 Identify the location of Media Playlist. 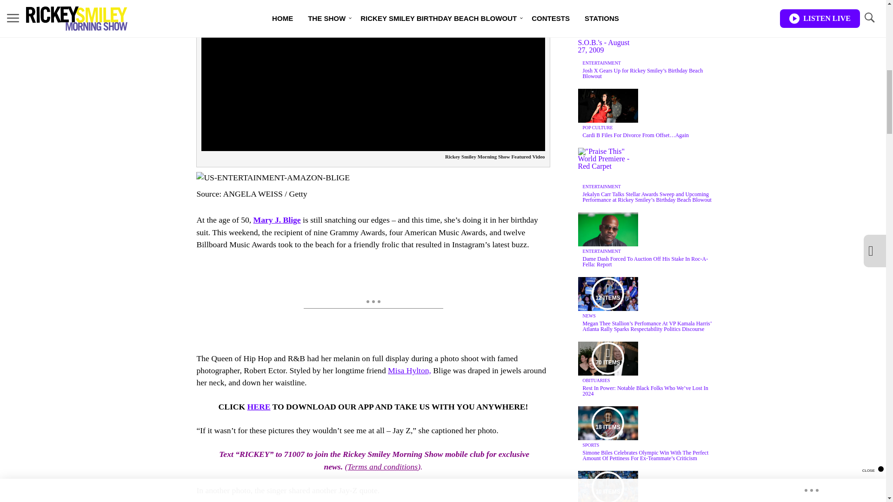
(607, 423).